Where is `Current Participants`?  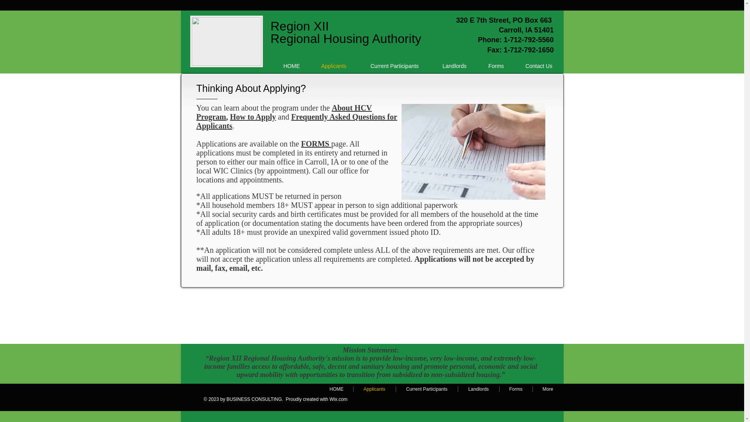
Current Participants is located at coordinates (427, 389).